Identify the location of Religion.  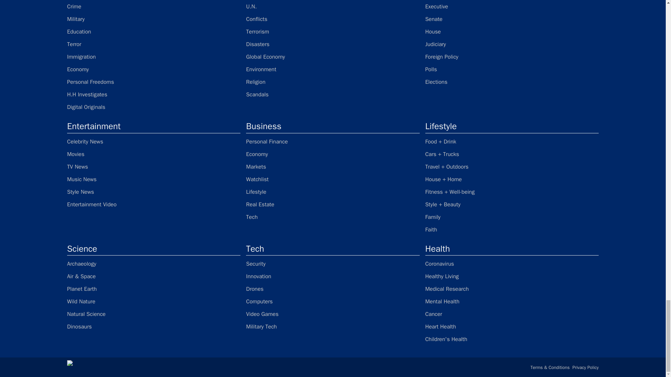
(333, 82).